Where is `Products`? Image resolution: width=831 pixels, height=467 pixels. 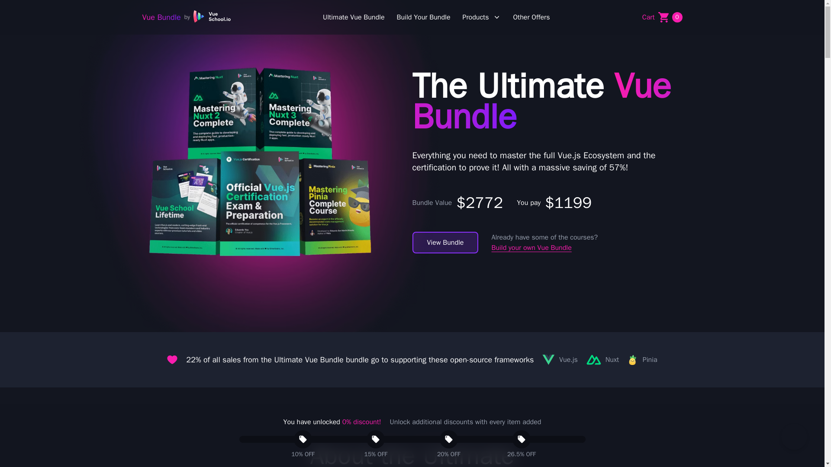 Products is located at coordinates (662, 17).